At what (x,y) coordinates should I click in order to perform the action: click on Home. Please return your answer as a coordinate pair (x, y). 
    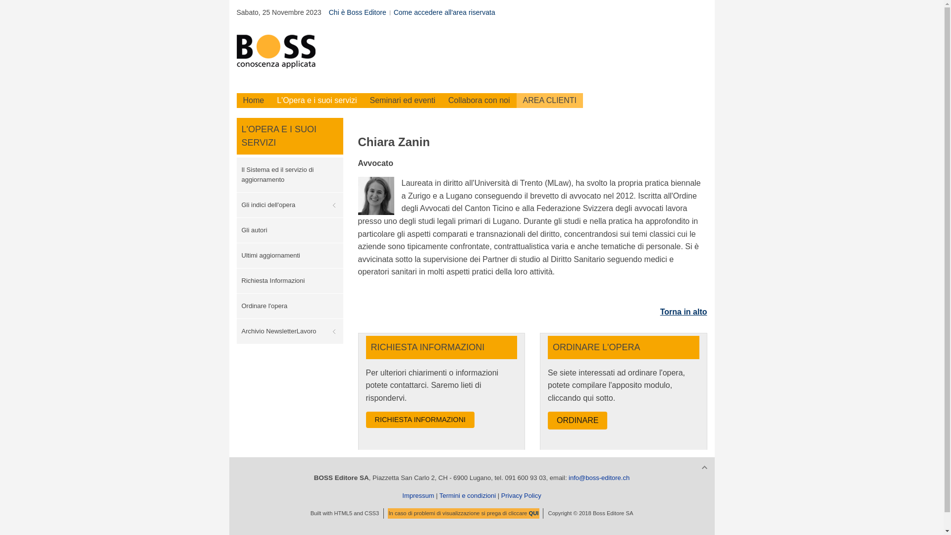
    Looking at the image, I should click on (254, 101).